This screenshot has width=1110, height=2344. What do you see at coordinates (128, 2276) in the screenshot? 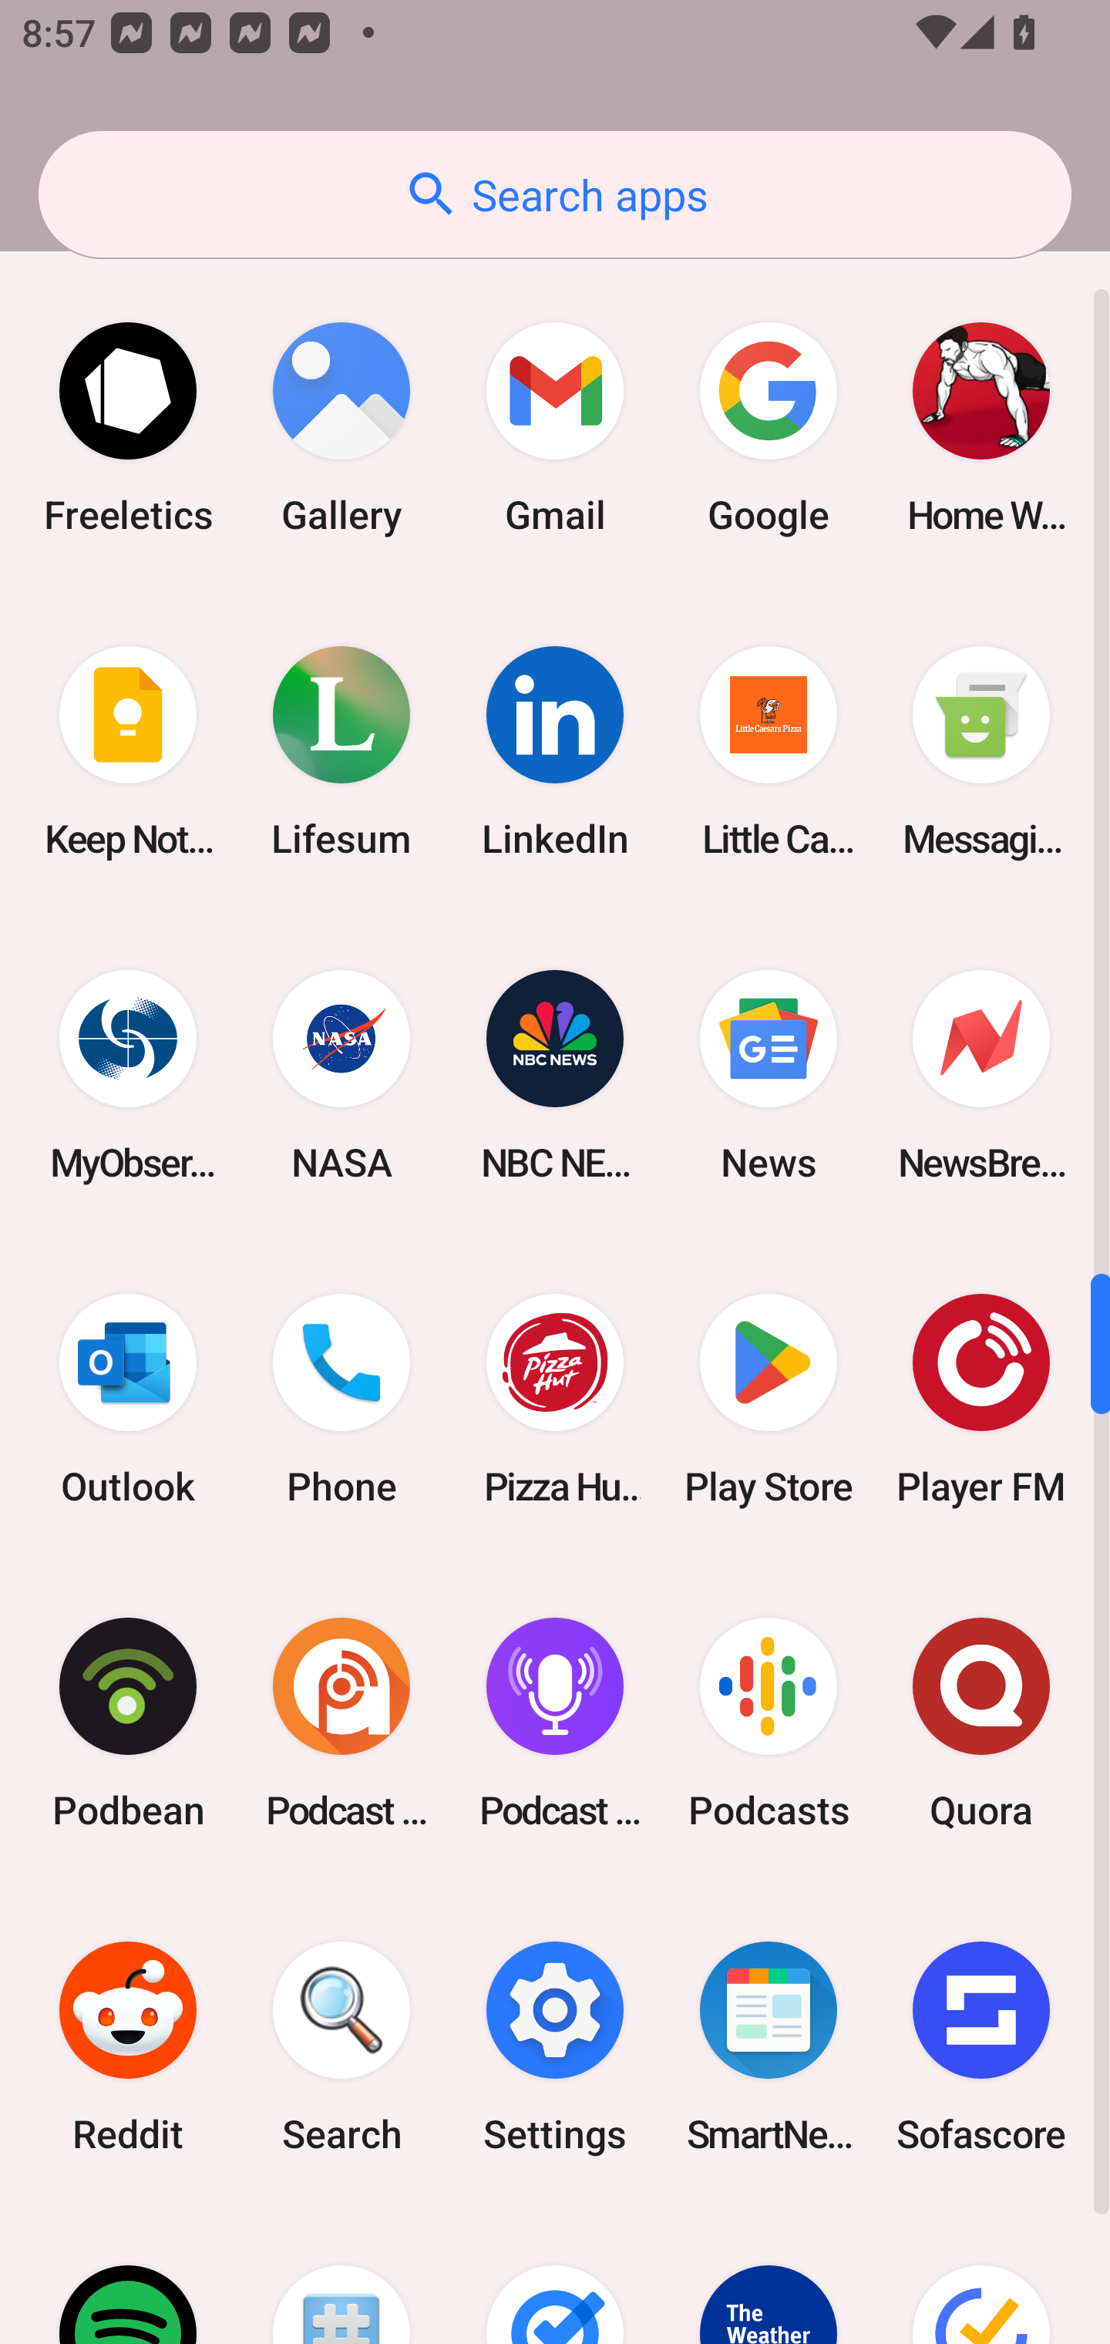
I see `Spotify` at bounding box center [128, 2276].